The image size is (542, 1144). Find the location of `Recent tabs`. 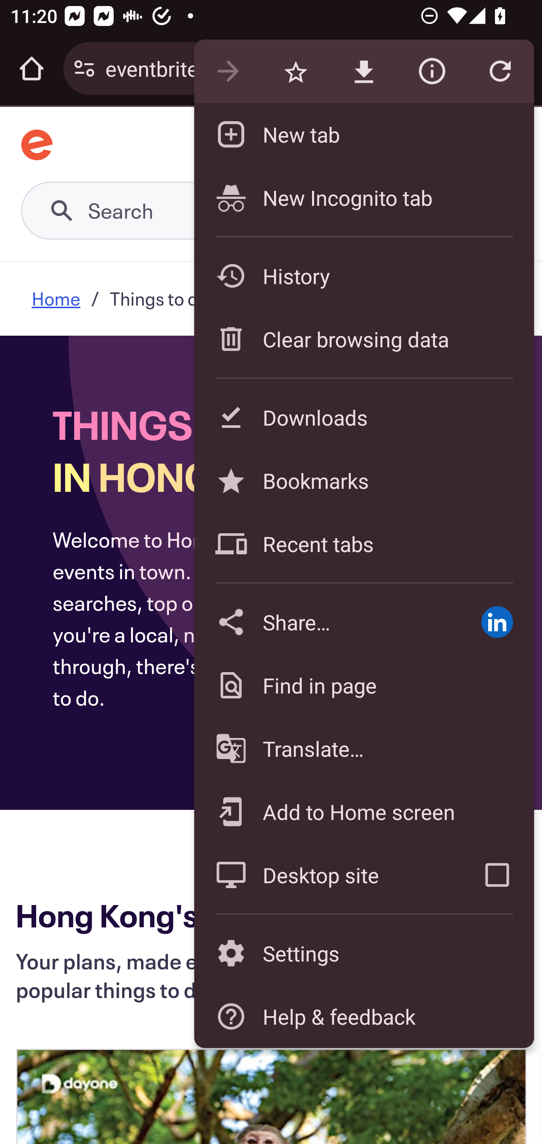

Recent tabs is located at coordinates (364, 544).